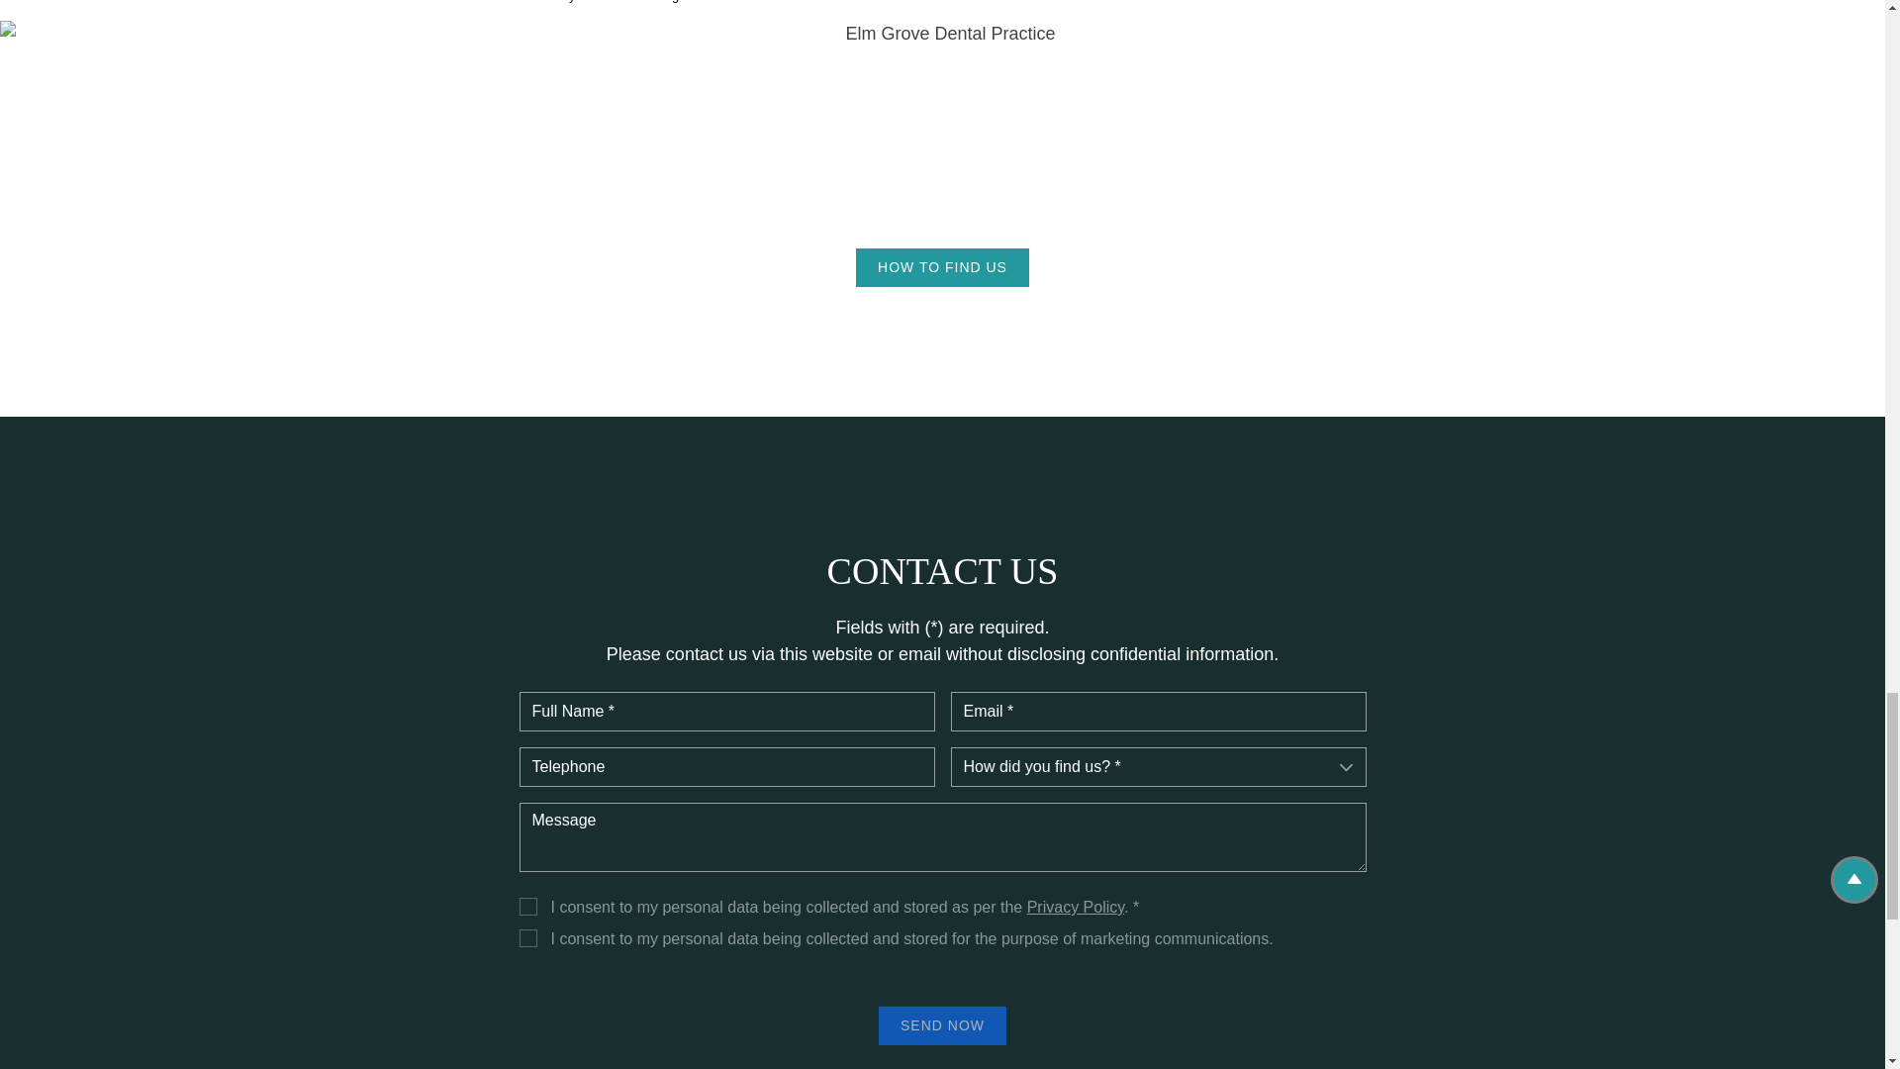  Describe the element at coordinates (400, 2) in the screenshot. I see `Treatments` at that location.